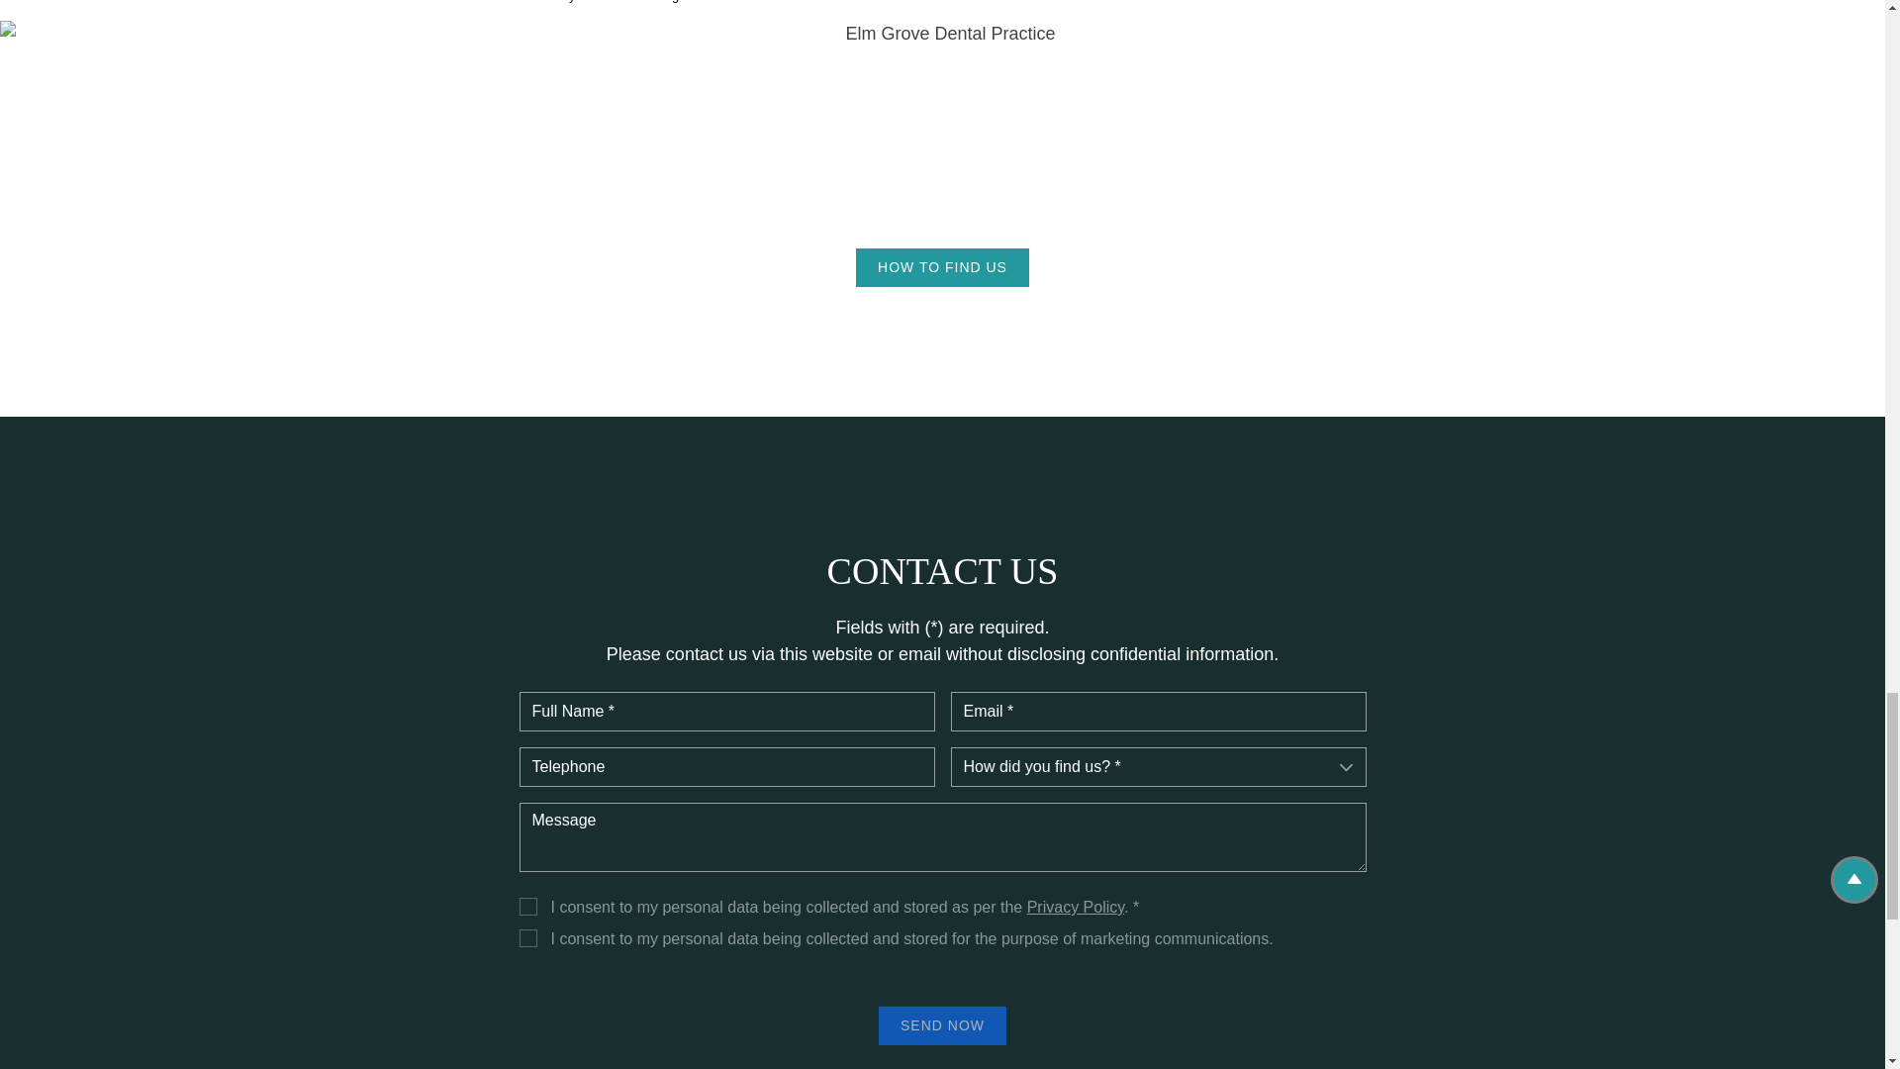  Describe the element at coordinates (400, 2) in the screenshot. I see `Treatments` at that location.